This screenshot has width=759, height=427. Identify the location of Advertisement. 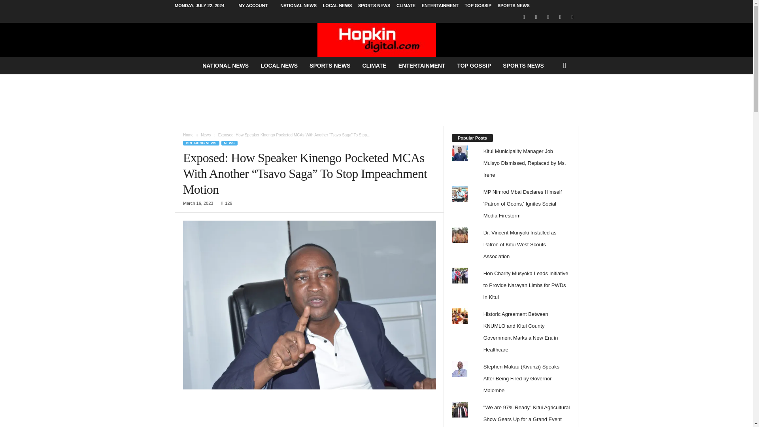
(376, 100).